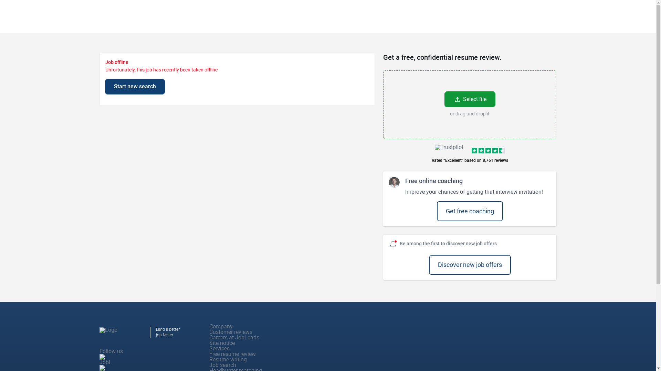  Describe the element at coordinates (222, 365) in the screenshot. I see `Job search` at that location.